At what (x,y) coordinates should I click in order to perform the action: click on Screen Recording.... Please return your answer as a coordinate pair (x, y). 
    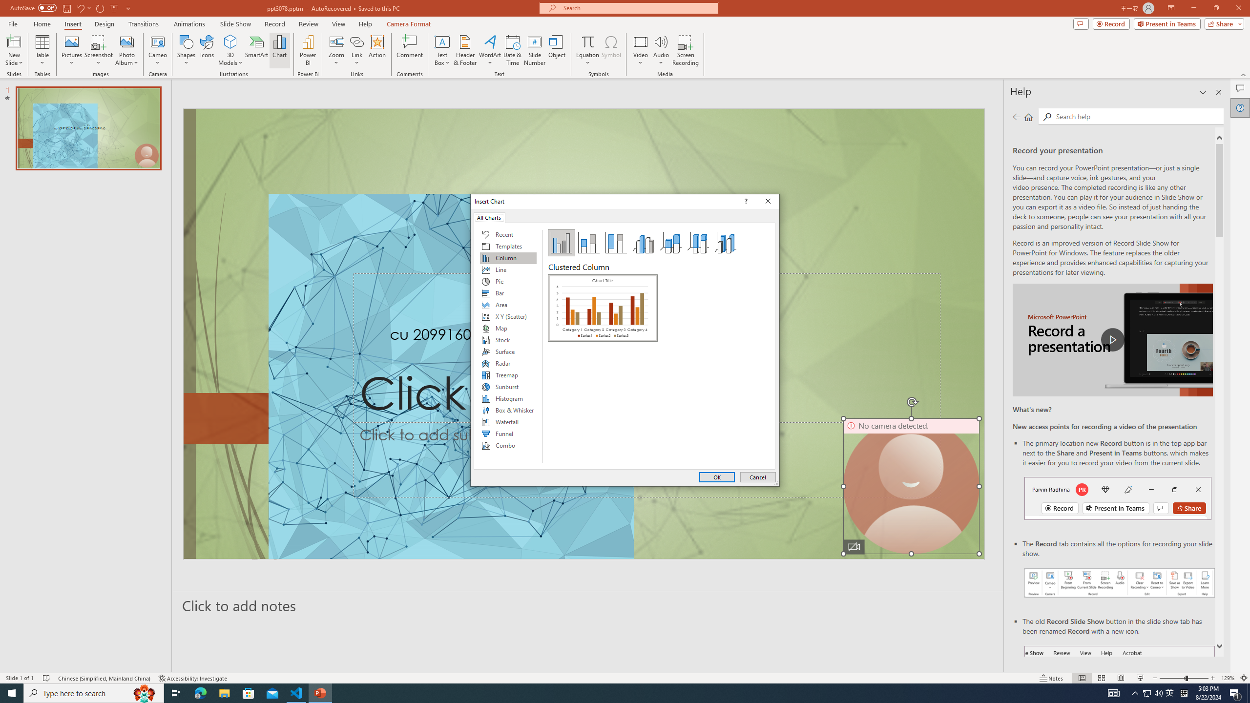
    Looking at the image, I should click on (686, 50).